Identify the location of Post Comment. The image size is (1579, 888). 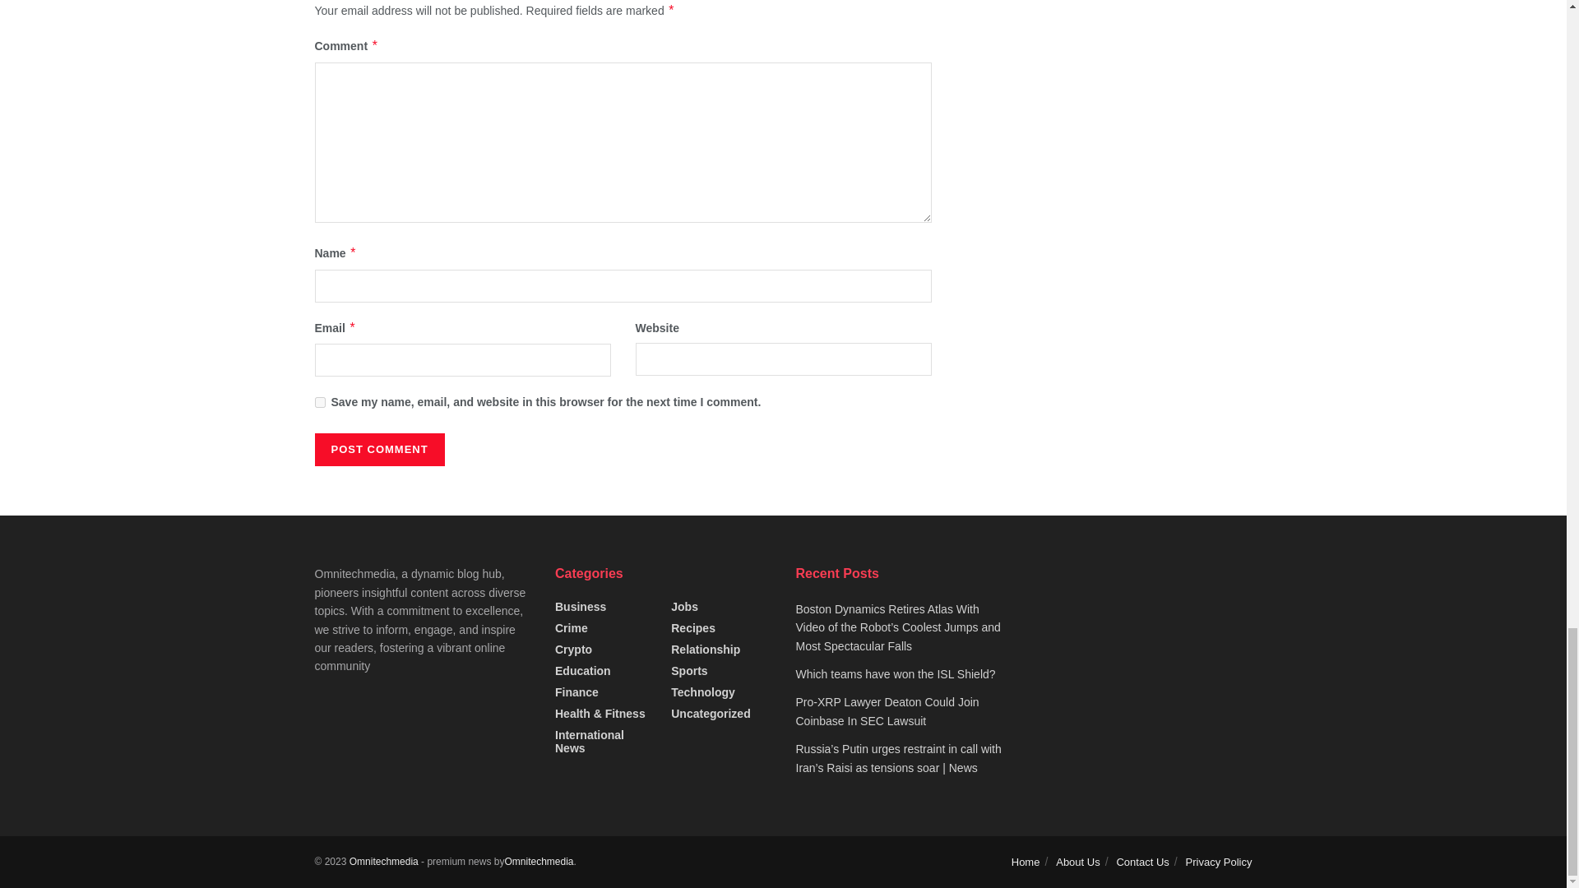
(378, 450).